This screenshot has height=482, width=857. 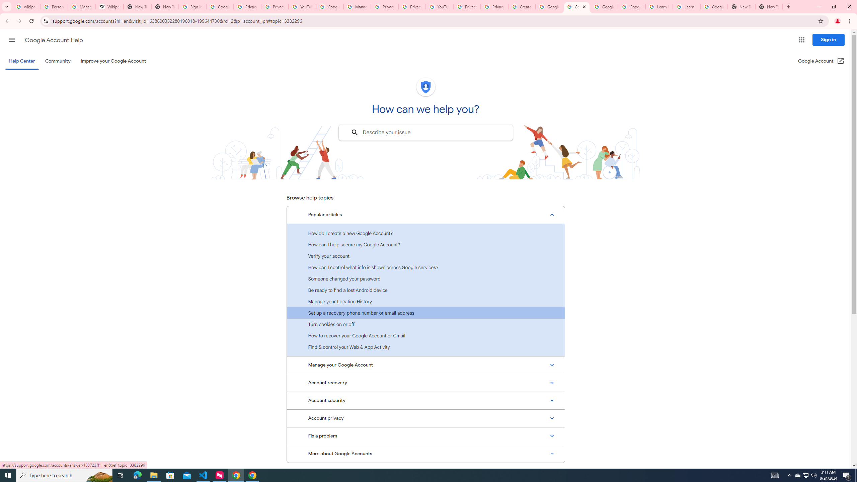 I want to click on Community, so click(x=58, y=61).